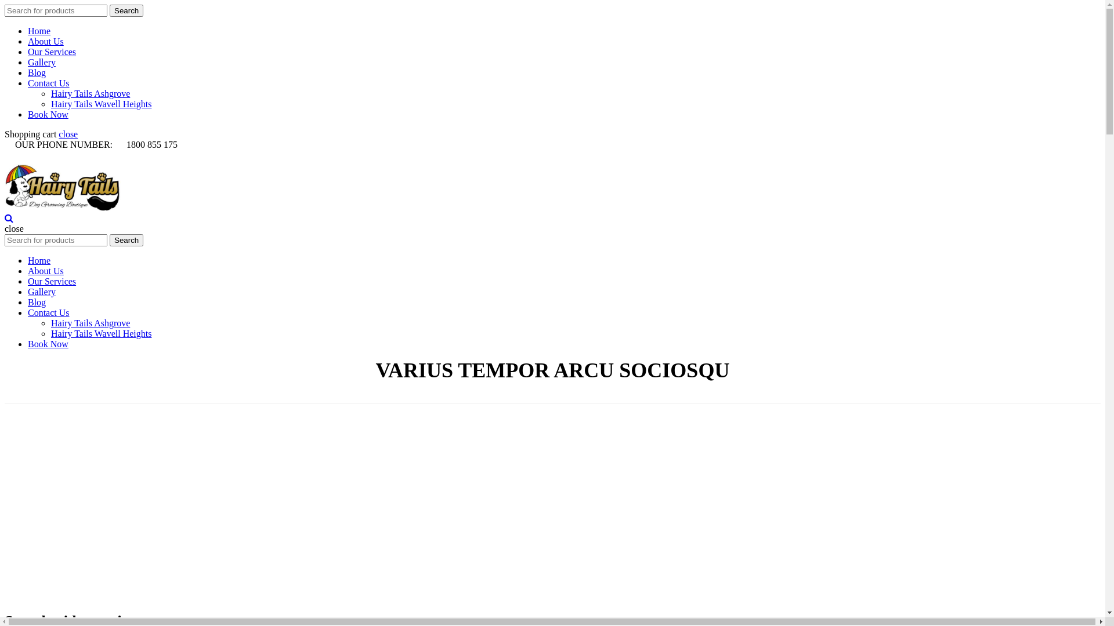 The image size is (1114, 626). What do you see at coordinates (48, 115) in the screenshot?
I see `Book Now` at bounding box center [48, 115].